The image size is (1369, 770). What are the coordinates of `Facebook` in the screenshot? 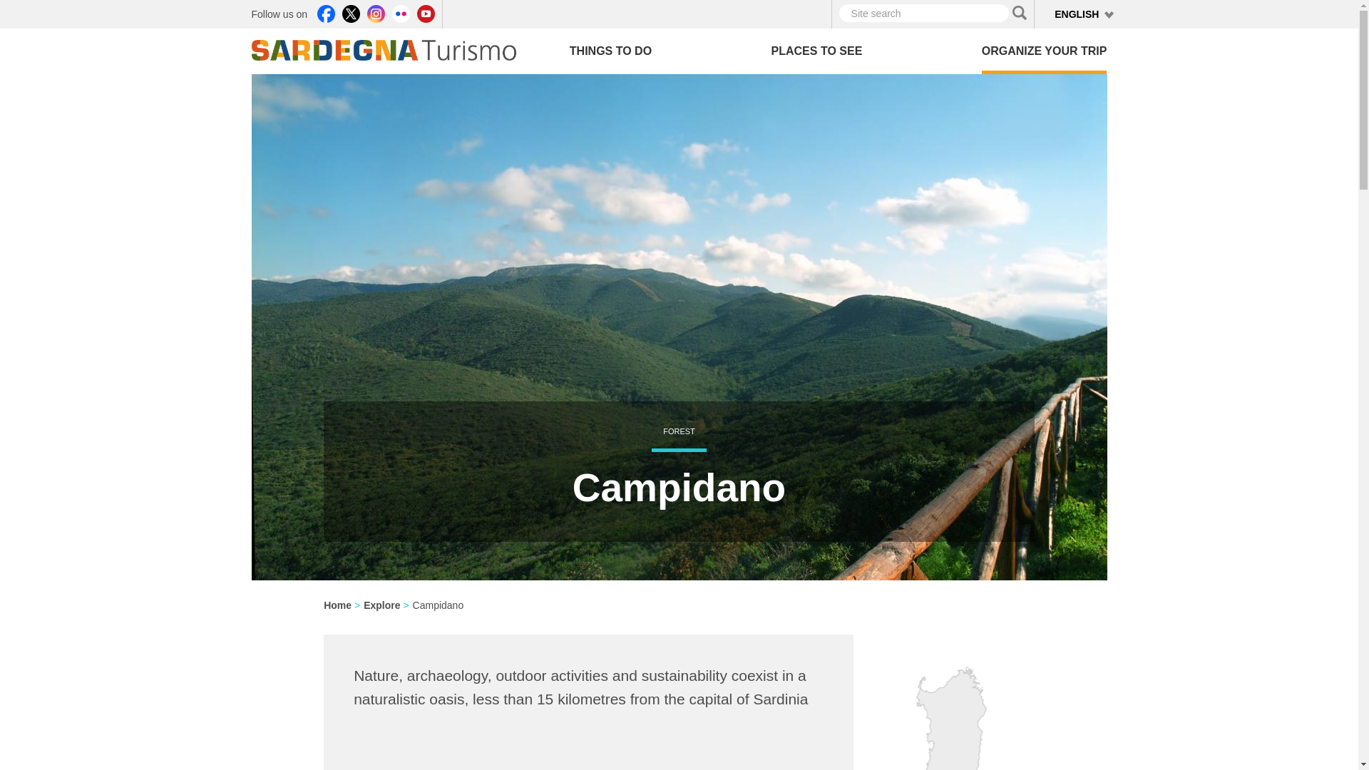 It's located at (327, 14).